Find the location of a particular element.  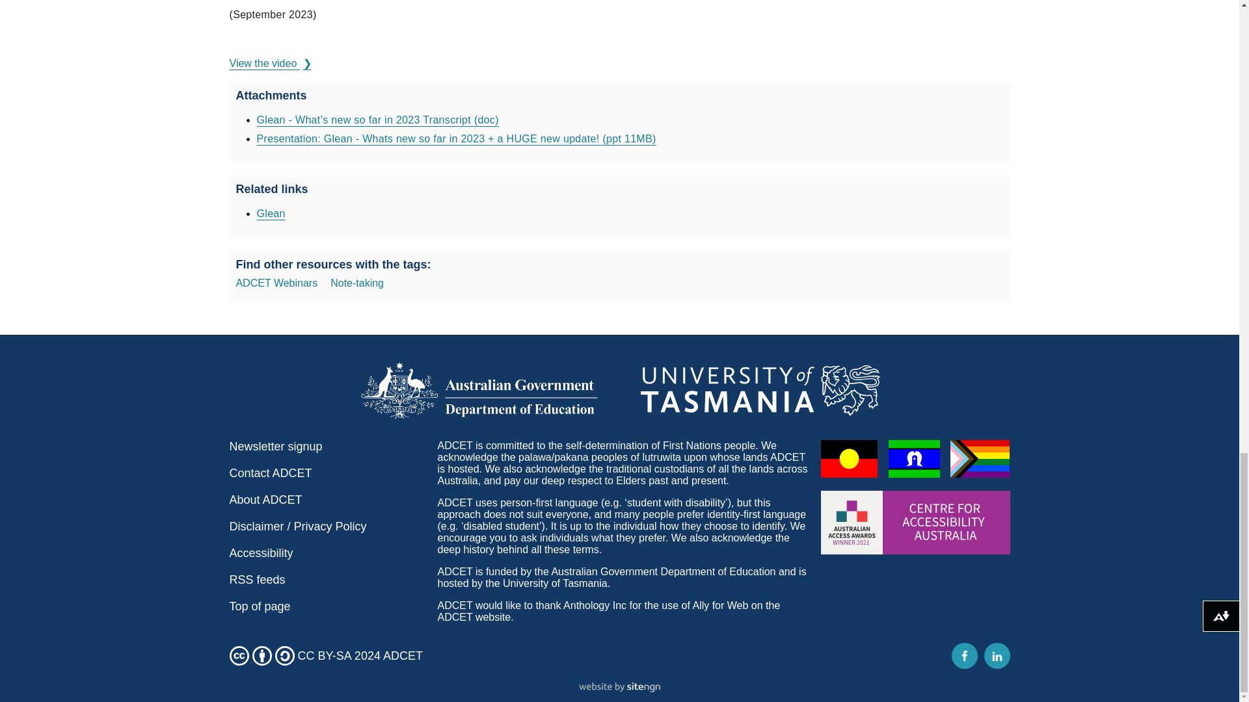

View ADCET's LinkedIn profile is located at coordinates (997, 656).